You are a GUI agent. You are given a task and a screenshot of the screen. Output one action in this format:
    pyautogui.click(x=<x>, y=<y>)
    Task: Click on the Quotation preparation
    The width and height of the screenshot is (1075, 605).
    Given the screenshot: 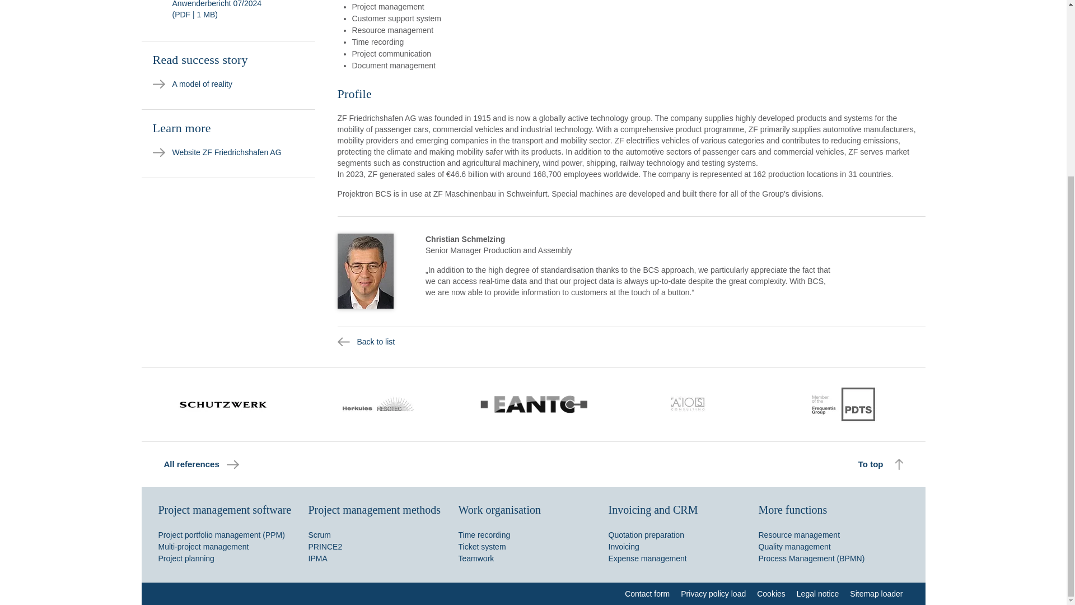 What is the action you would take?
    pyautogui.click(x=646, y=535)
    